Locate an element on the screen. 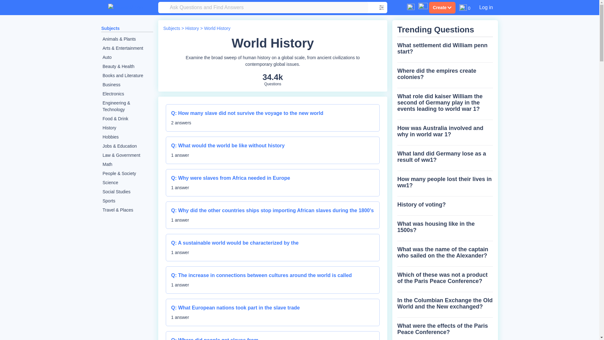 The image size is (604, 340). History is located at coordinates (192, 28).